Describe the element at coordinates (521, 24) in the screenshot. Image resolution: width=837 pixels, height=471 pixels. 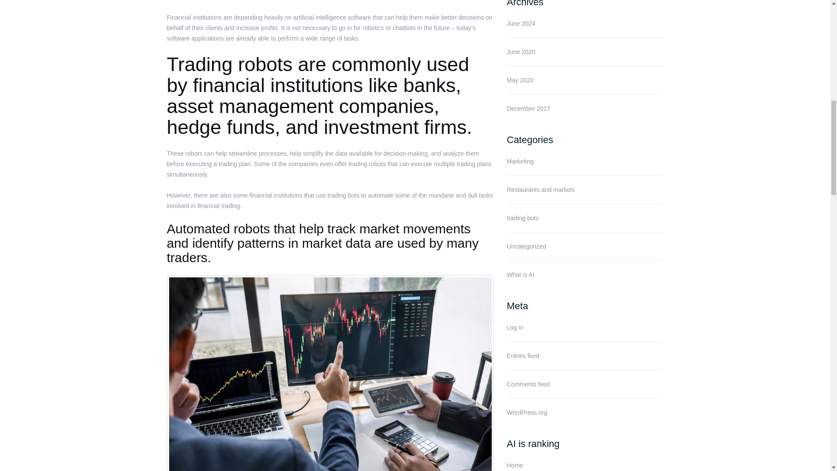
I see `June 2024` at that location.